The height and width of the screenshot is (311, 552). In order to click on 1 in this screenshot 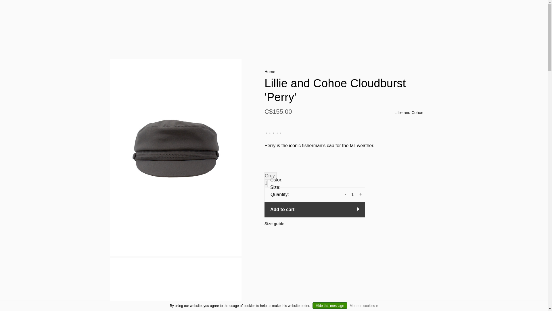, I will do `click(352, 194)`.